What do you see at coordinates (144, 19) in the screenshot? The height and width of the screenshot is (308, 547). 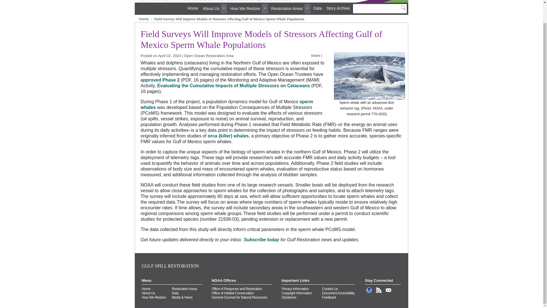 I see `Home` at bounding box center [144, 19].